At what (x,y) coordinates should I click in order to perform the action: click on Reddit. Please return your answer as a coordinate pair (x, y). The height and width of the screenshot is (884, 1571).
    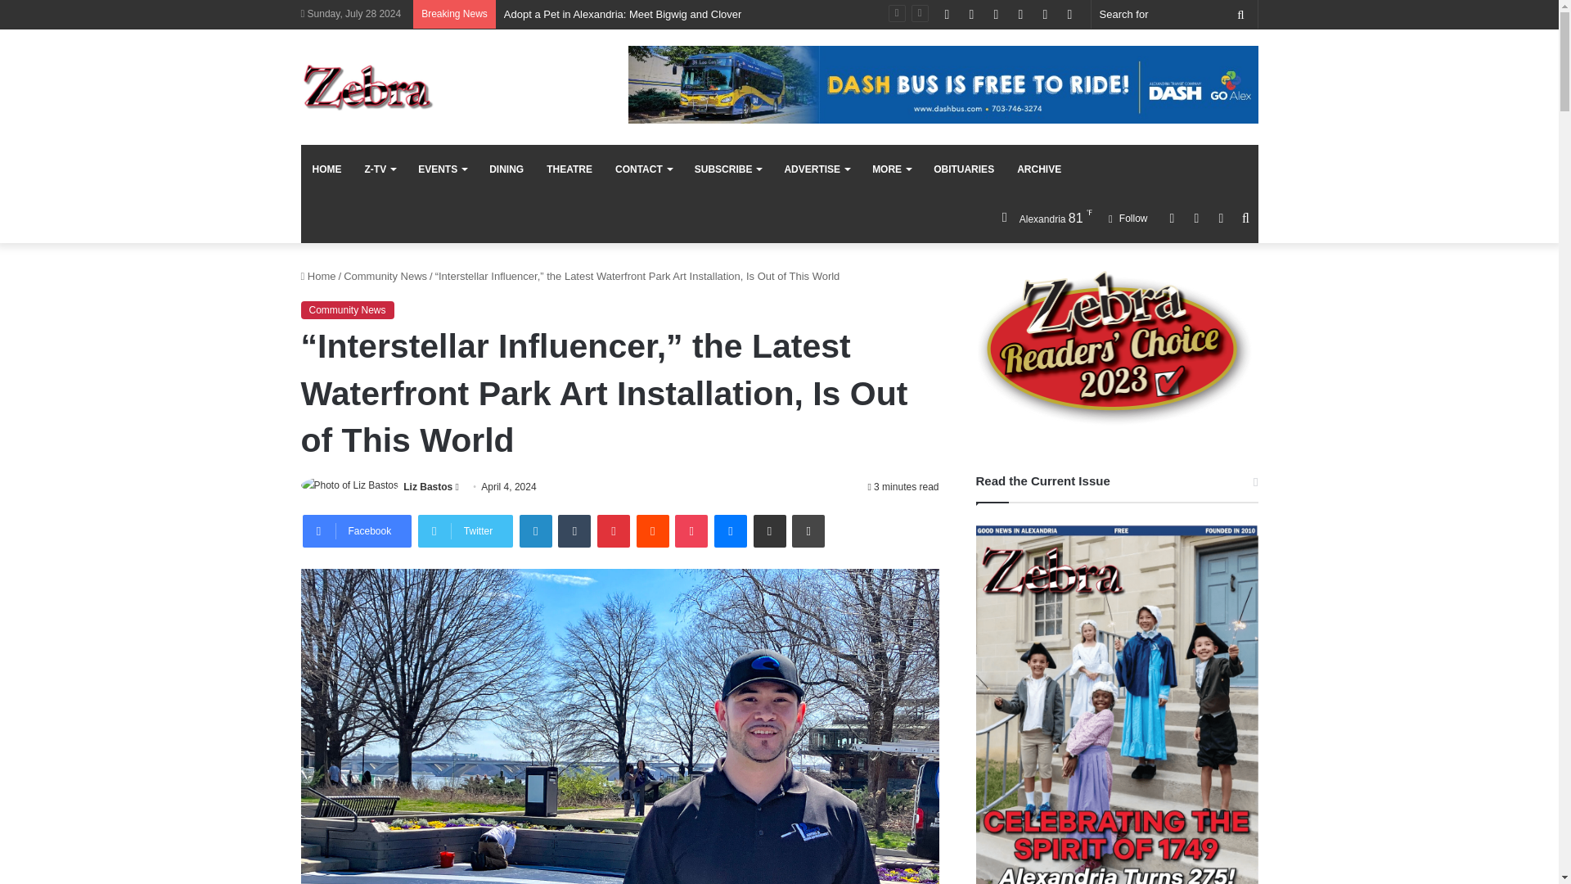
    Looking at the image, I should click on (652, 530).